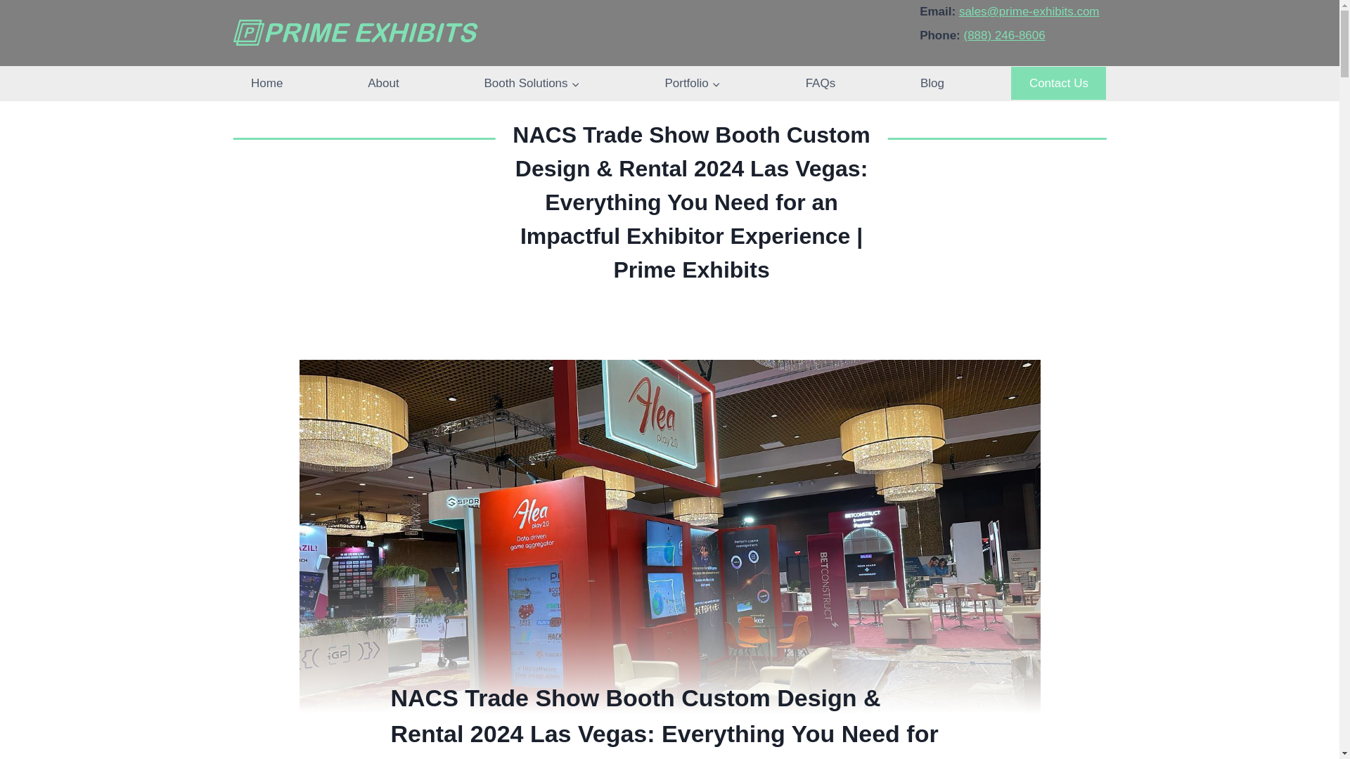 The height and width of the screenshot is (759, 1350). What do you see at coordinates (267, 83) in the screenshot?
I see `Home` at bounding box center [267, 83].